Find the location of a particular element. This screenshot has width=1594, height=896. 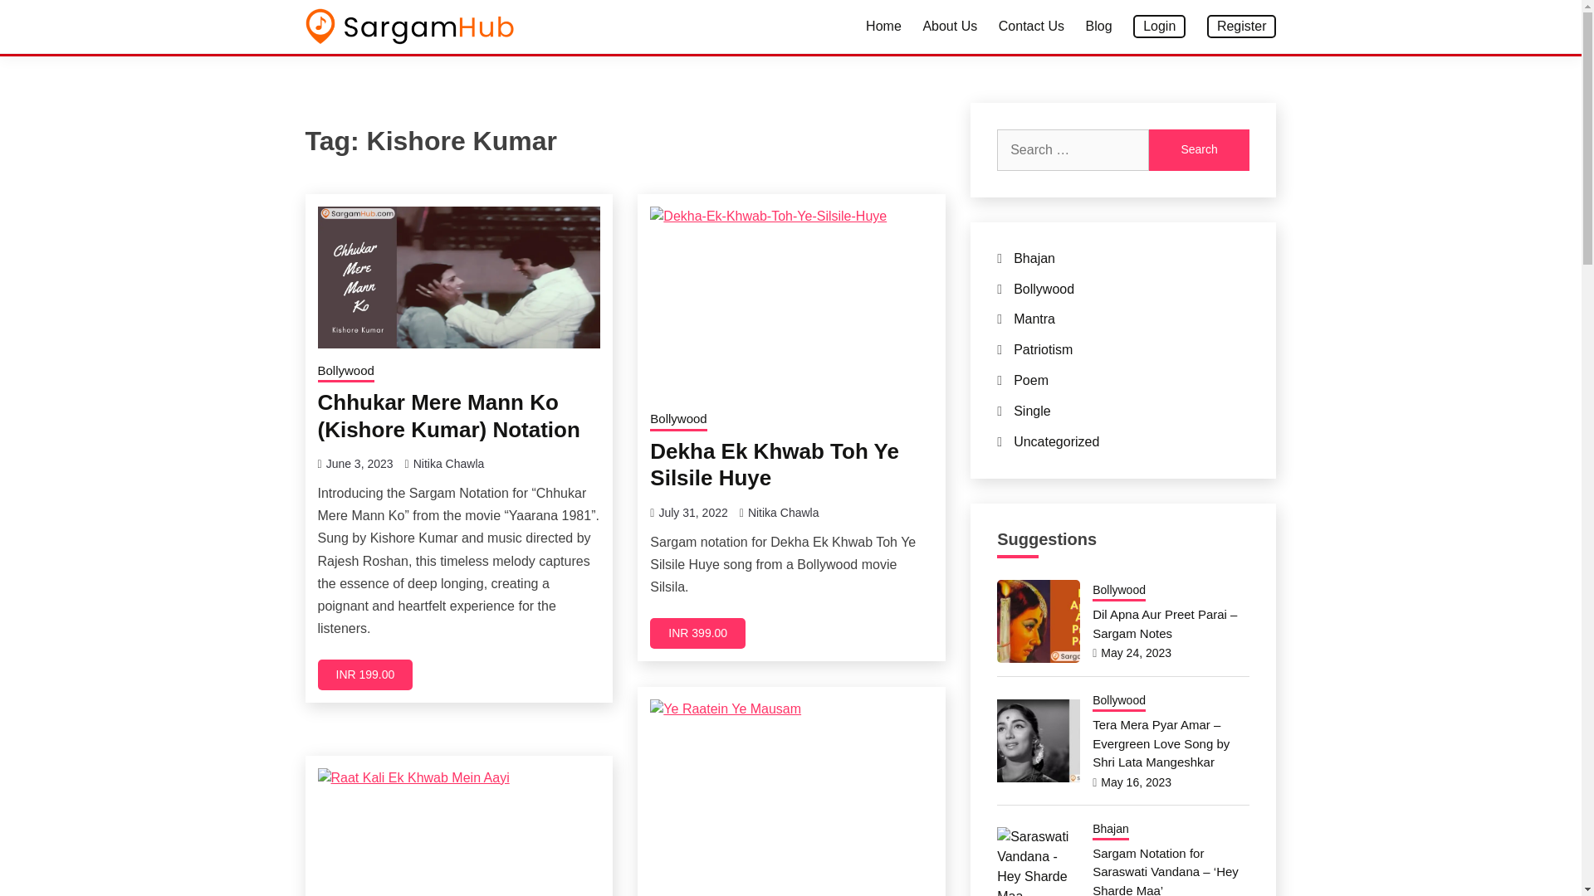

July 31, 2022 is located at coordinates (692, 513).